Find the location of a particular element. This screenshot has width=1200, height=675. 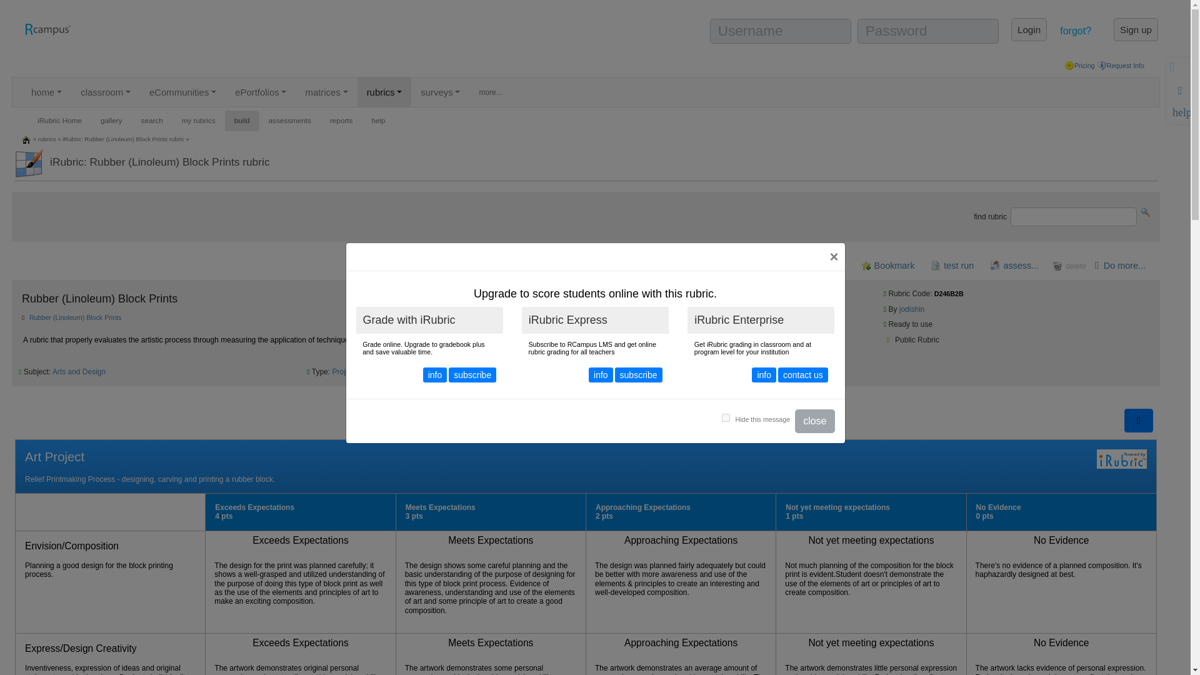

Login is located at coordinates (1029, 29).